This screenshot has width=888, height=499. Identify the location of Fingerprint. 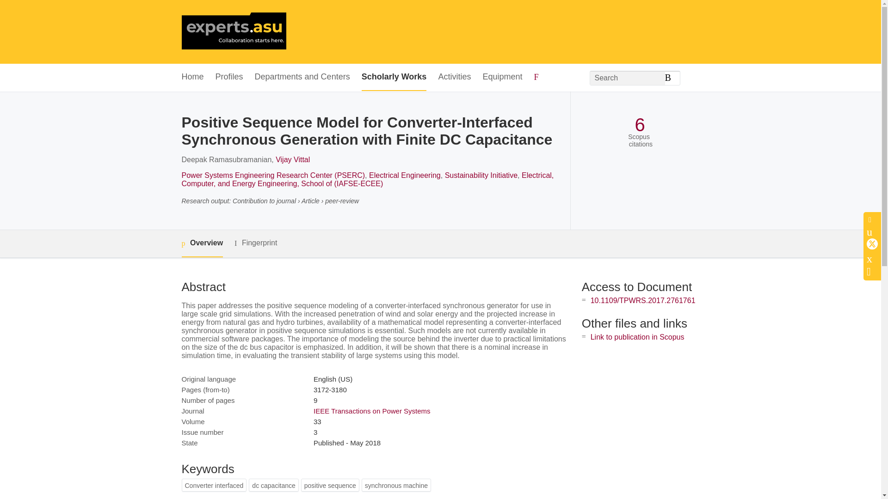
(255, 243).